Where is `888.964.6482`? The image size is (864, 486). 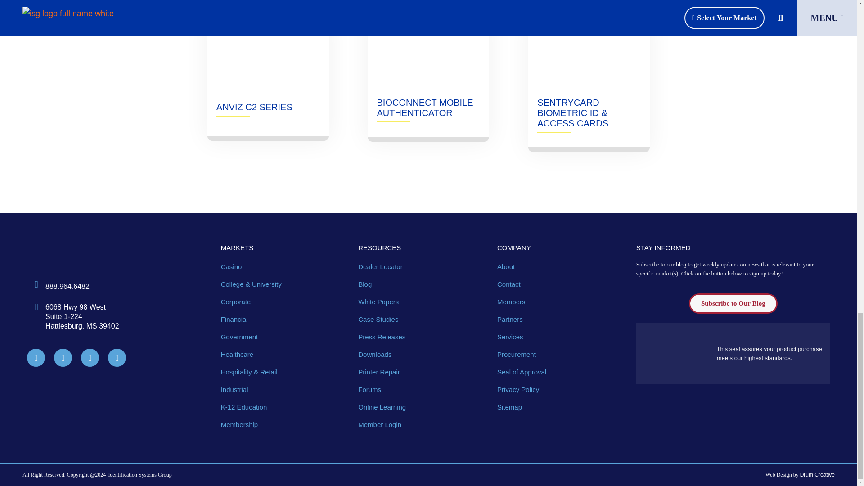 888.964.6482 is located at coordinates (67, 286).